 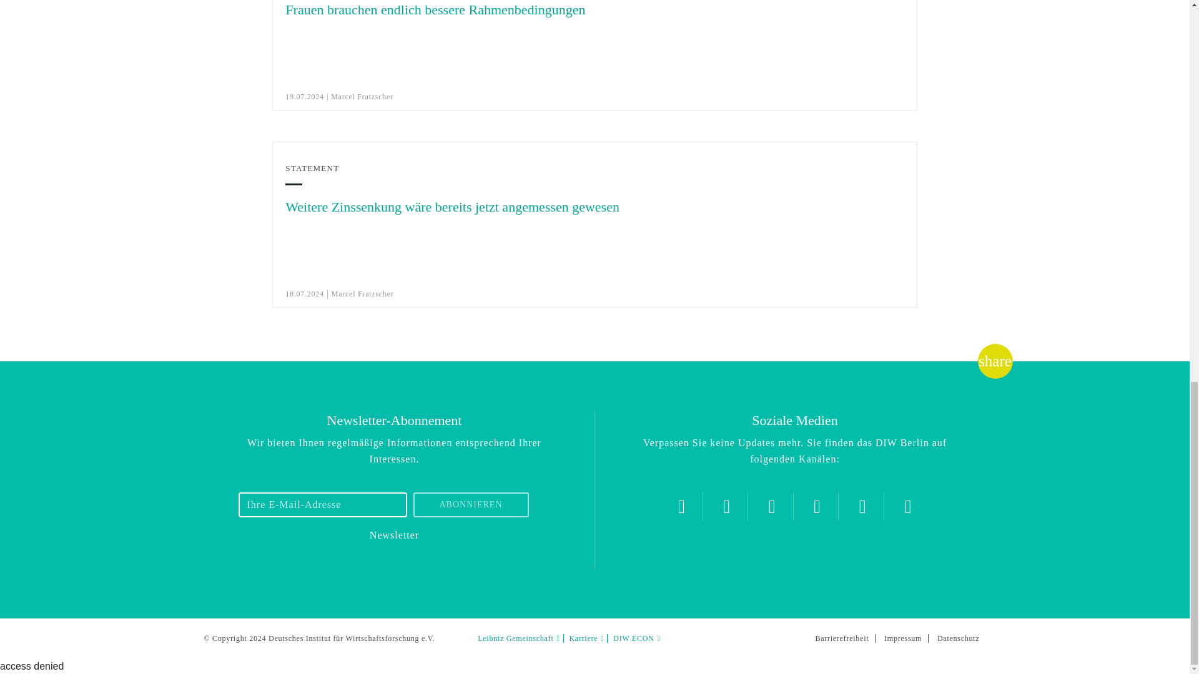 What do you see at coordinates (862, 506) in the screenshot?
I see `LinkedIn` at bounding box center [862, 506].